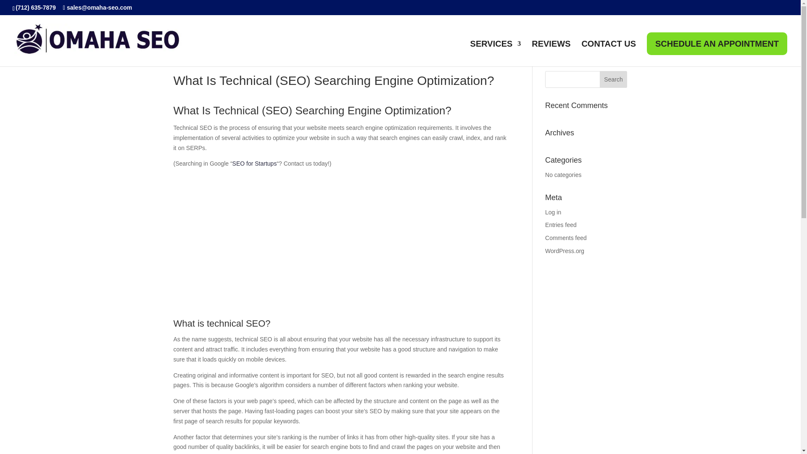 This screenshot has width=807, height=454. Describe the element at coordinates (561, 225) in the screenshot. I see `Entries feed` at that location.